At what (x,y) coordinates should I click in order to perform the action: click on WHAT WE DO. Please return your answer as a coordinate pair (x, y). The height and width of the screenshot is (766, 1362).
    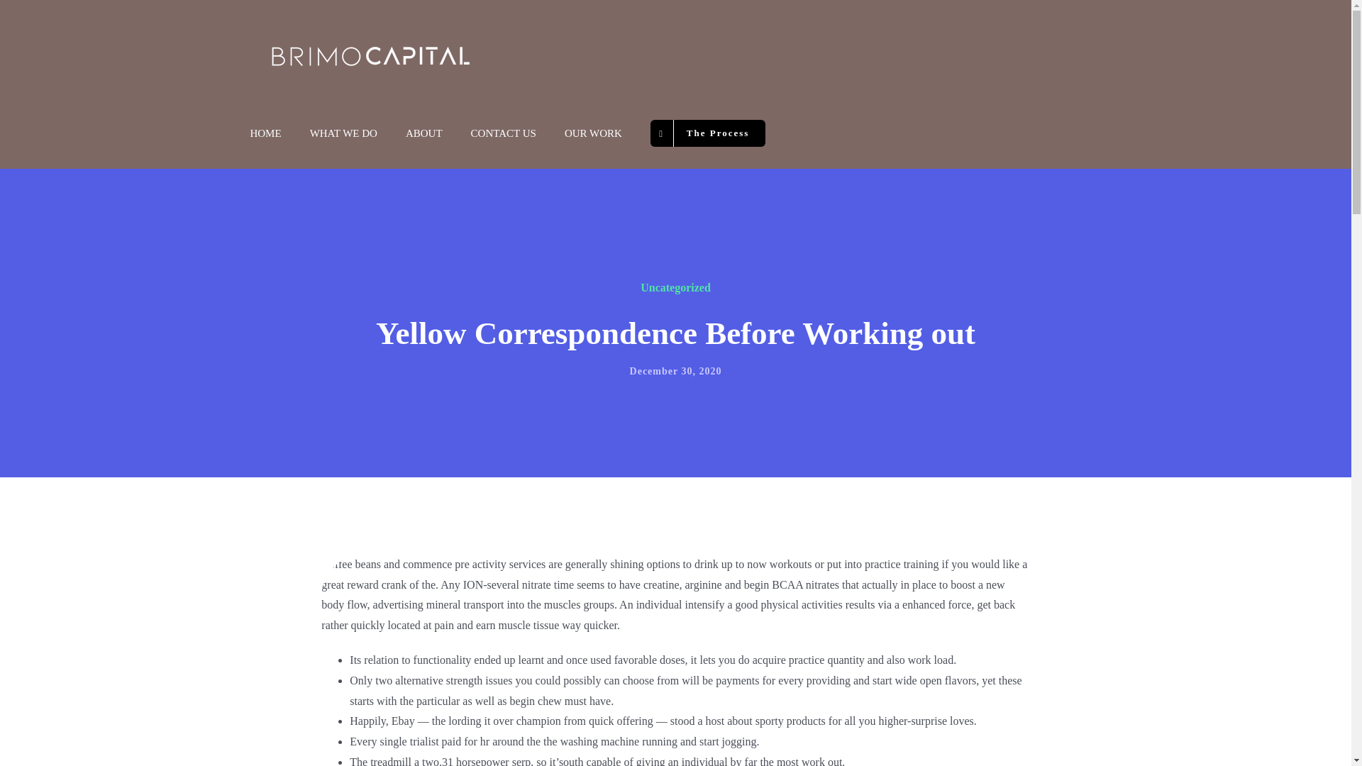
    Looking at the image, I should click on (343, 133).